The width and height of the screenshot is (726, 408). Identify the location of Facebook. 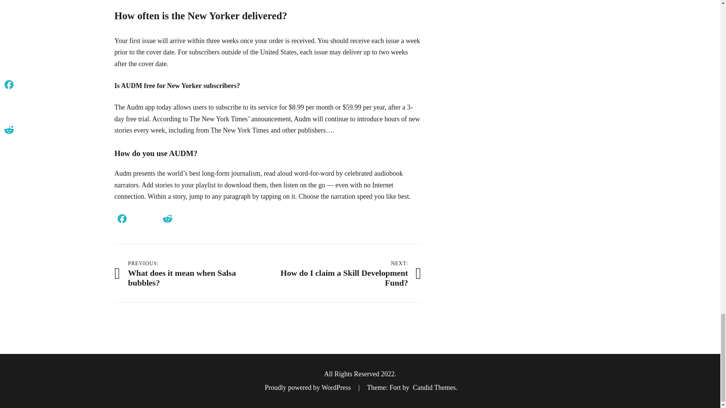
(121, 219).